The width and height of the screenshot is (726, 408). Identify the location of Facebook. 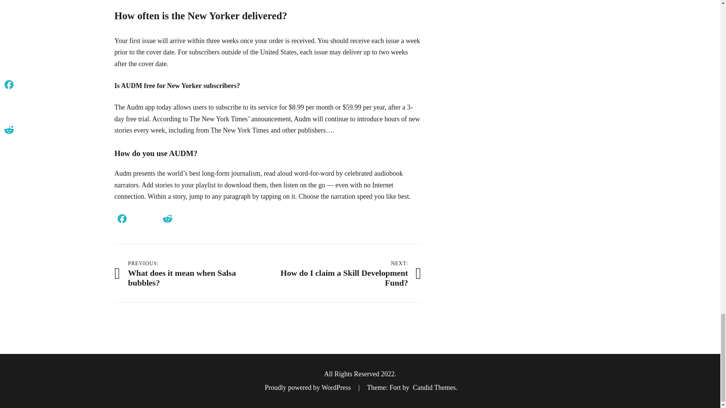
(121, 219).